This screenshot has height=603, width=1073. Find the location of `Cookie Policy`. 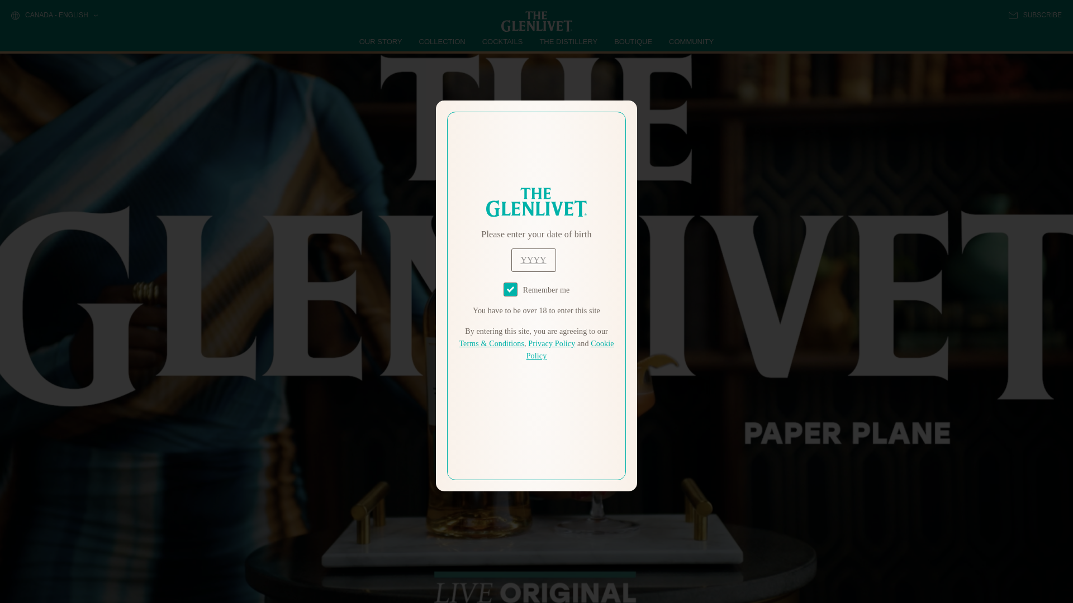

Cookie Policy is located at coordinates (570, 350).